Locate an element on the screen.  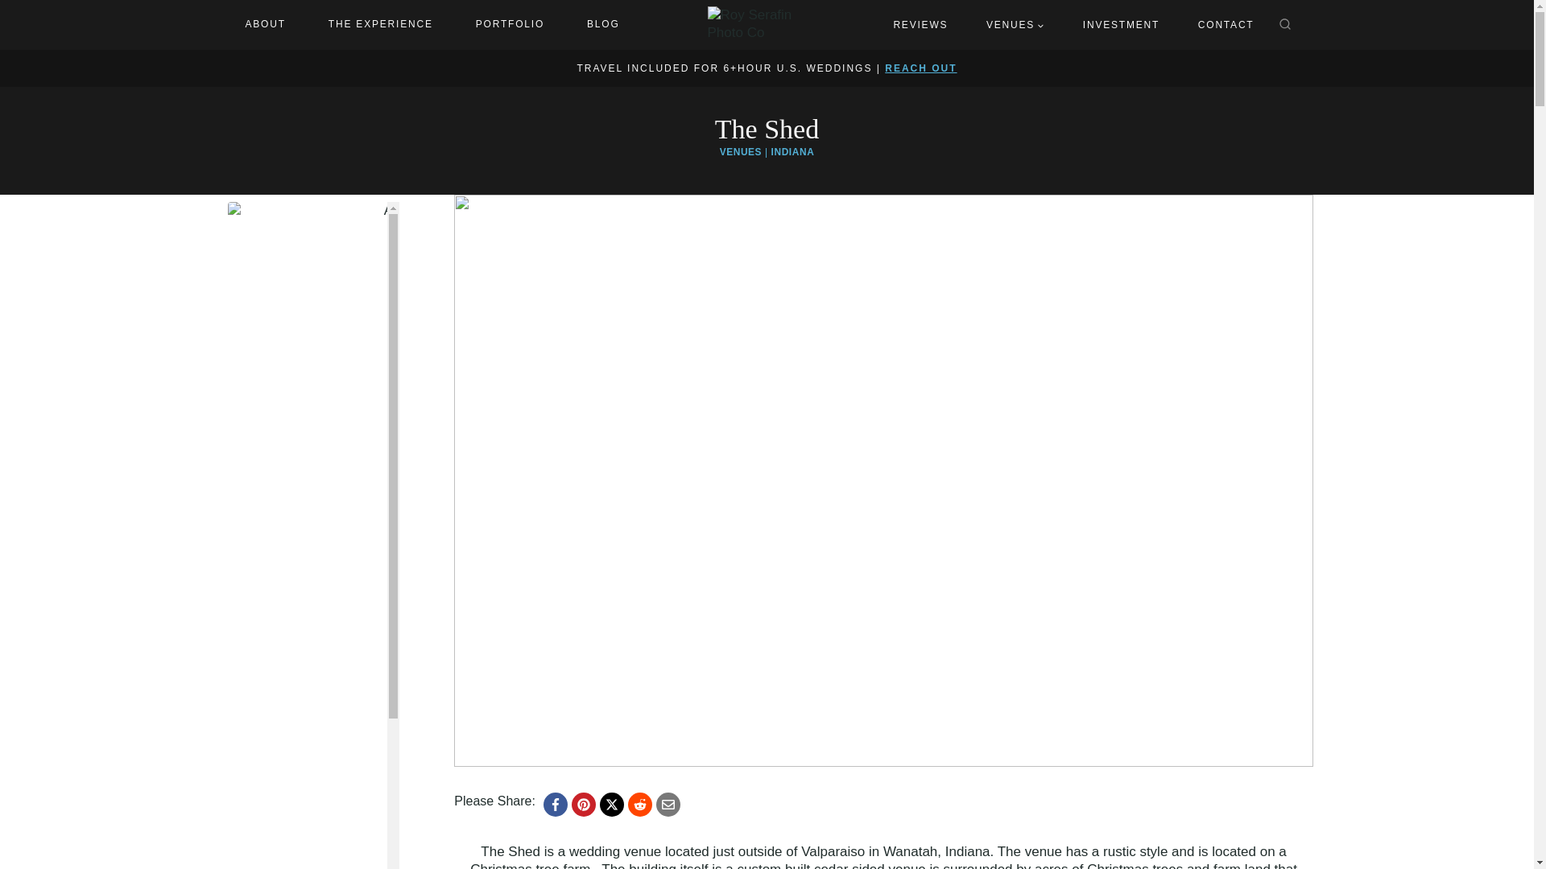
PORTFOLIO is located at coordinates (510, 25).